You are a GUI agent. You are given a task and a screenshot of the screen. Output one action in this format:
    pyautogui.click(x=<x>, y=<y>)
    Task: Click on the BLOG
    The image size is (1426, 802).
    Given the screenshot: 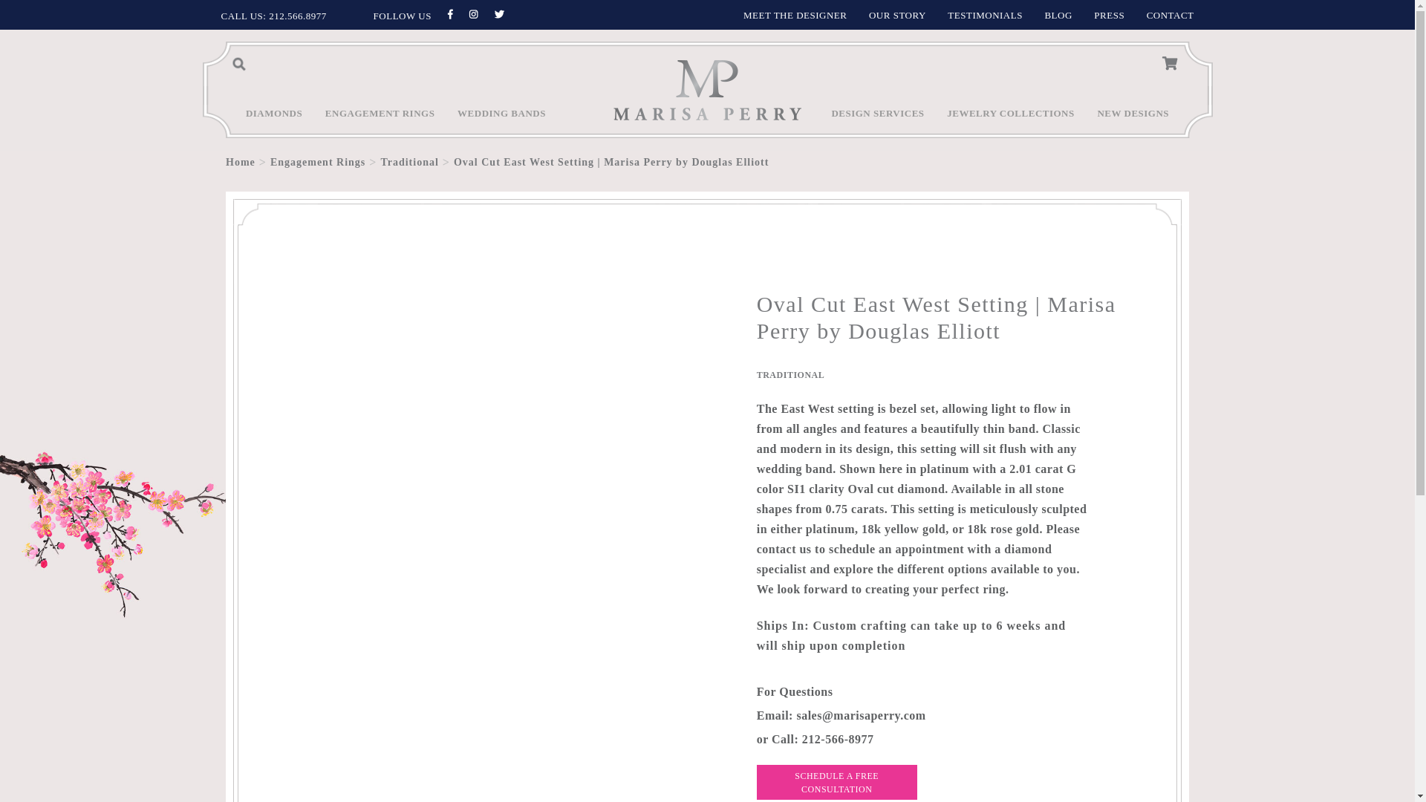 What is the action you would take?
    pyautogui.click(x=1058, y=15)
    